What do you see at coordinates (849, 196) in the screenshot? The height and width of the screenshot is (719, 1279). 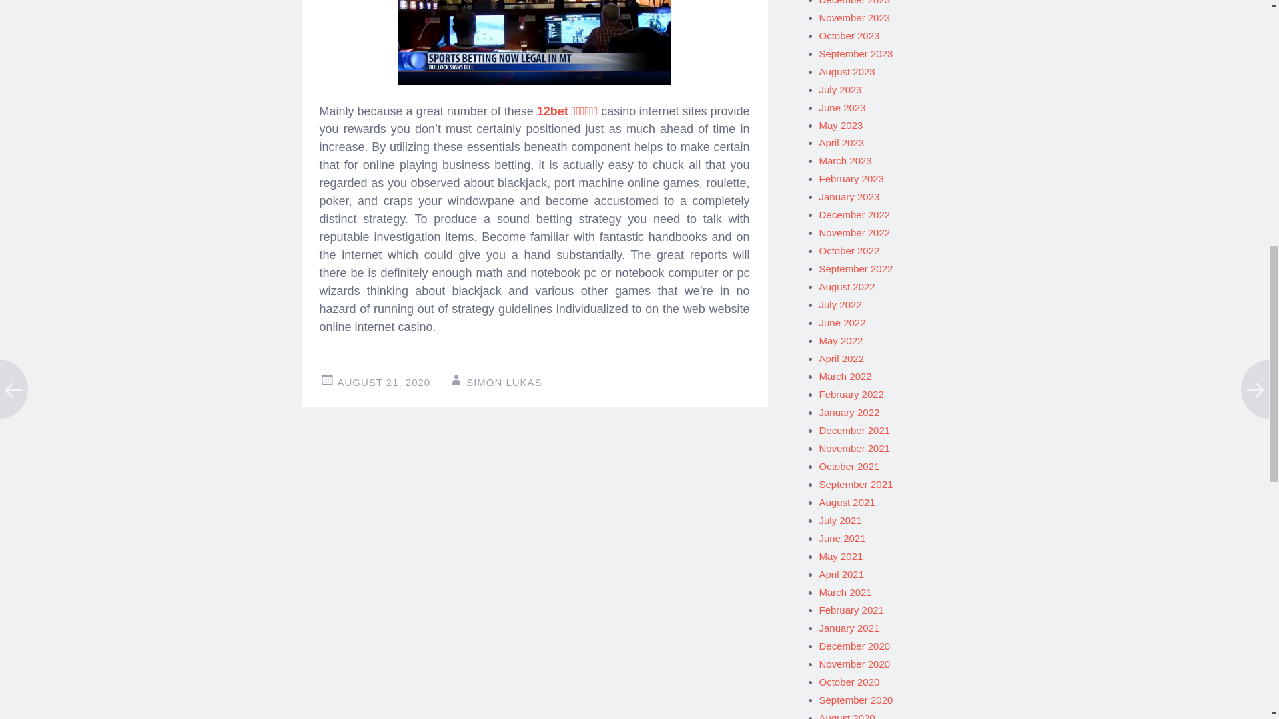 I see `January 2023` at bounding box center [849, 196].